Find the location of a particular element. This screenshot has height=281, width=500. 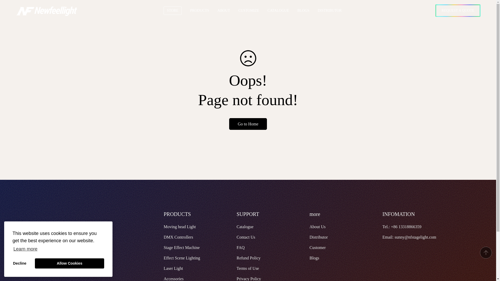

DISTRIBUTOR is located at coordinates (334, 10).